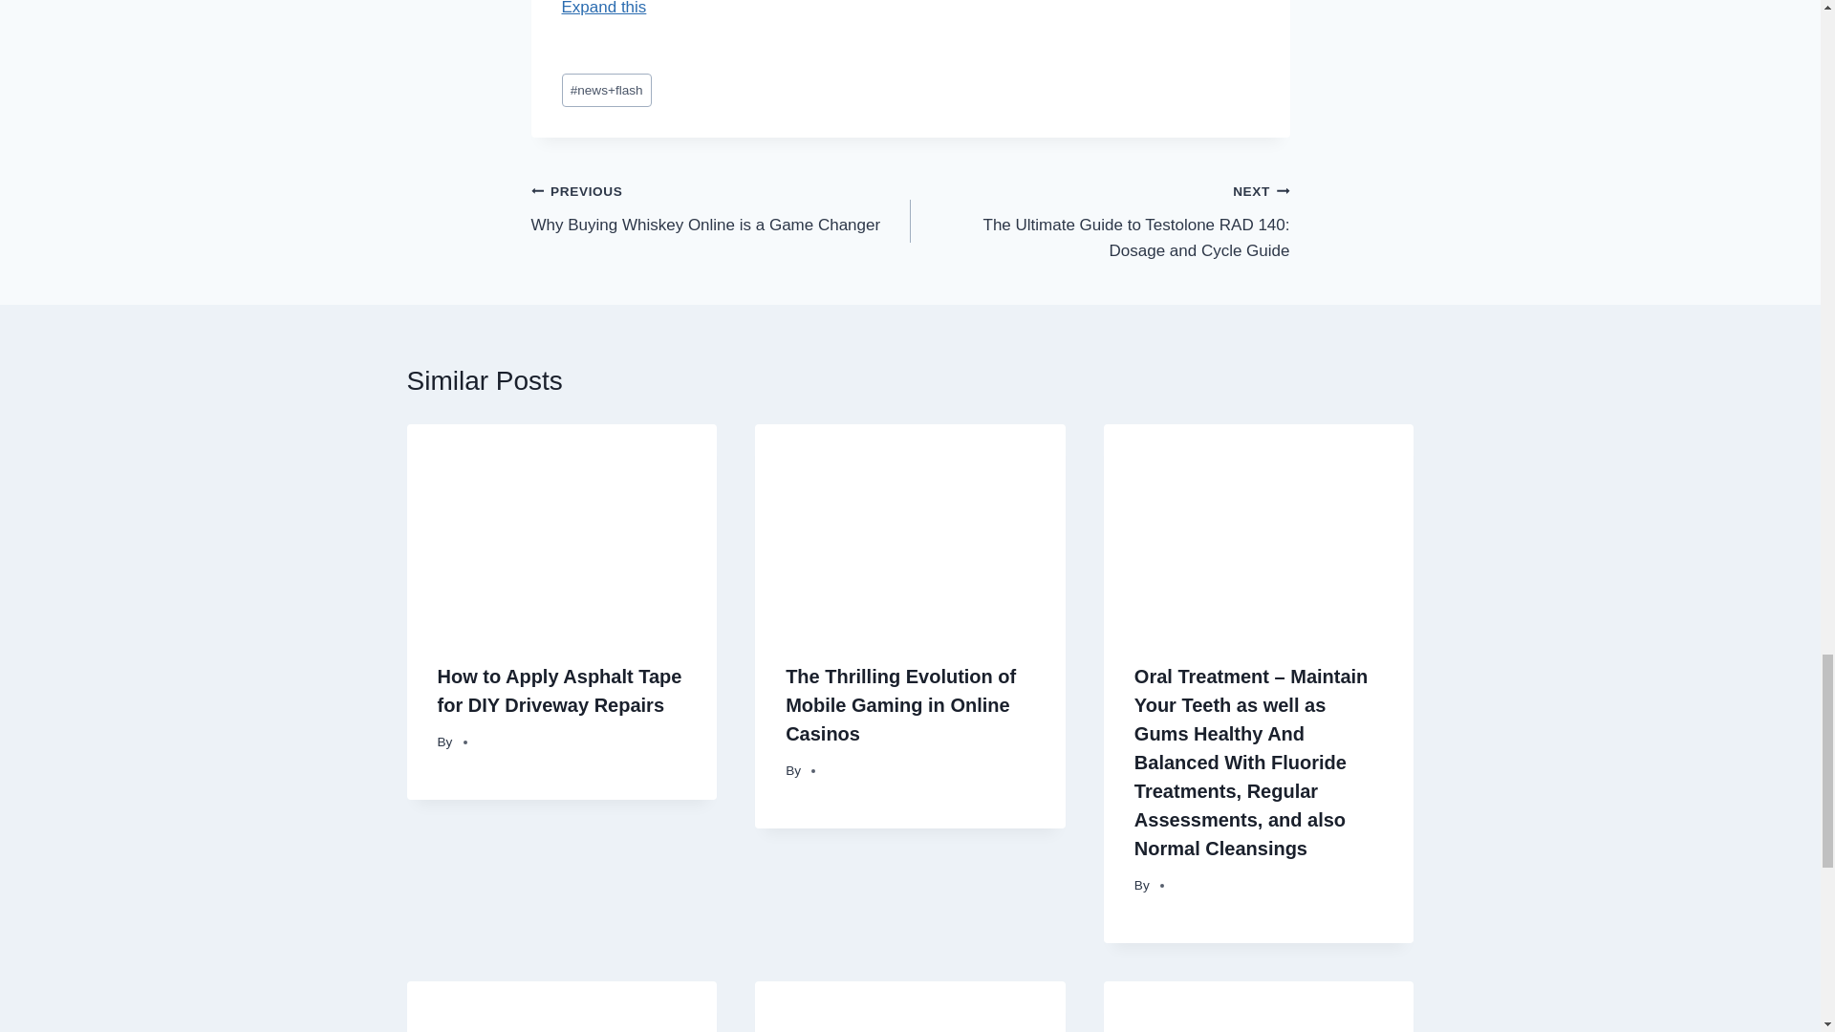 This screenshot has height=1032, width=1835. What do you see at coordinates (560, 690) in the screenshot?
I see `The Thrilling Evolution of Mobile Gaming in Online Casinos` at bounding box center [560, 690].